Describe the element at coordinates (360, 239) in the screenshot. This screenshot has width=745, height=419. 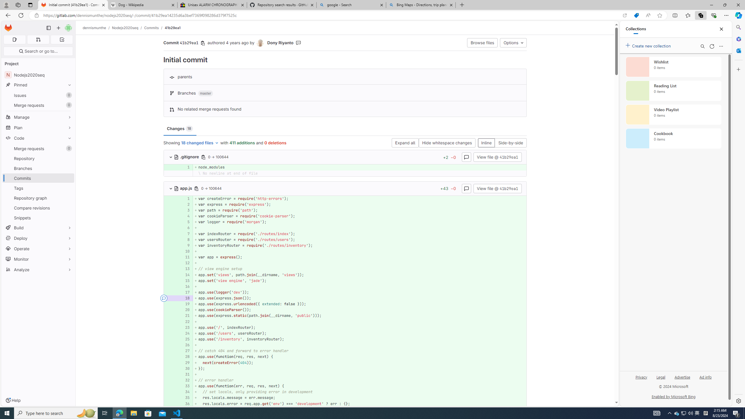
I see `+ var usersRouter = require('./routes/users'); ` at that location.